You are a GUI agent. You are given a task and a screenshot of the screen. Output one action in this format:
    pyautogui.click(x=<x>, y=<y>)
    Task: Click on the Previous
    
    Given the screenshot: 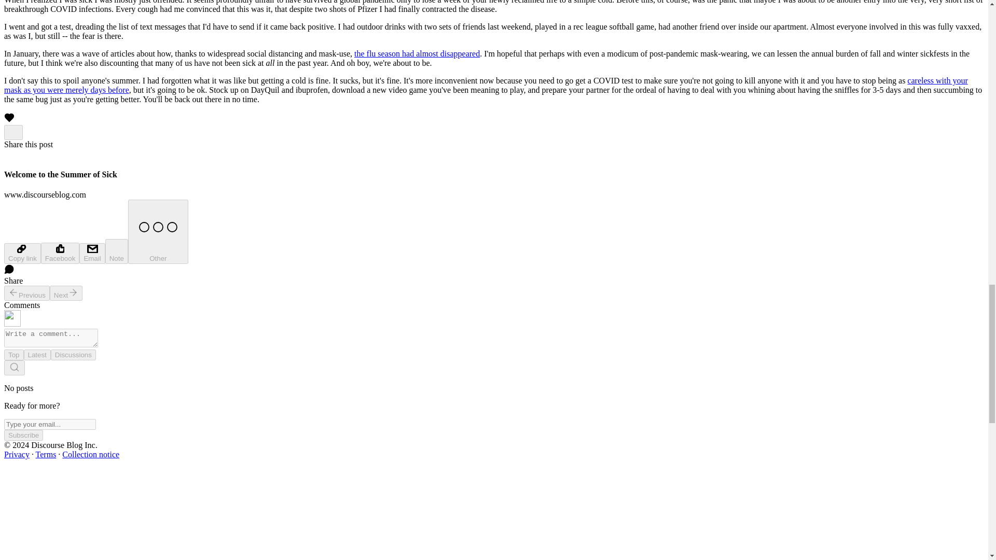 What is the action you would take?
    pyautogui.click(x=27, y=292)
    